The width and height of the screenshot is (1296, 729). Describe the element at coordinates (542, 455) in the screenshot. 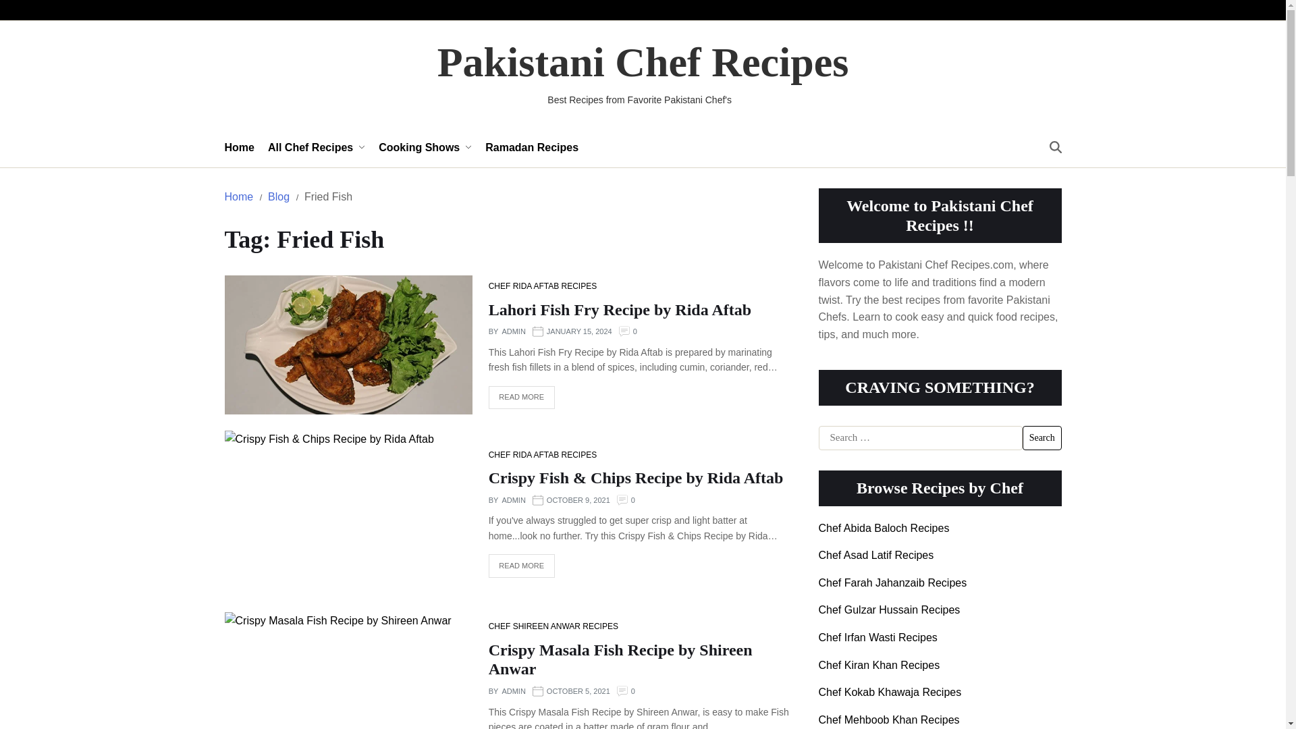

I see `CHEF RIDA AFTAB RECIPES` at that location.